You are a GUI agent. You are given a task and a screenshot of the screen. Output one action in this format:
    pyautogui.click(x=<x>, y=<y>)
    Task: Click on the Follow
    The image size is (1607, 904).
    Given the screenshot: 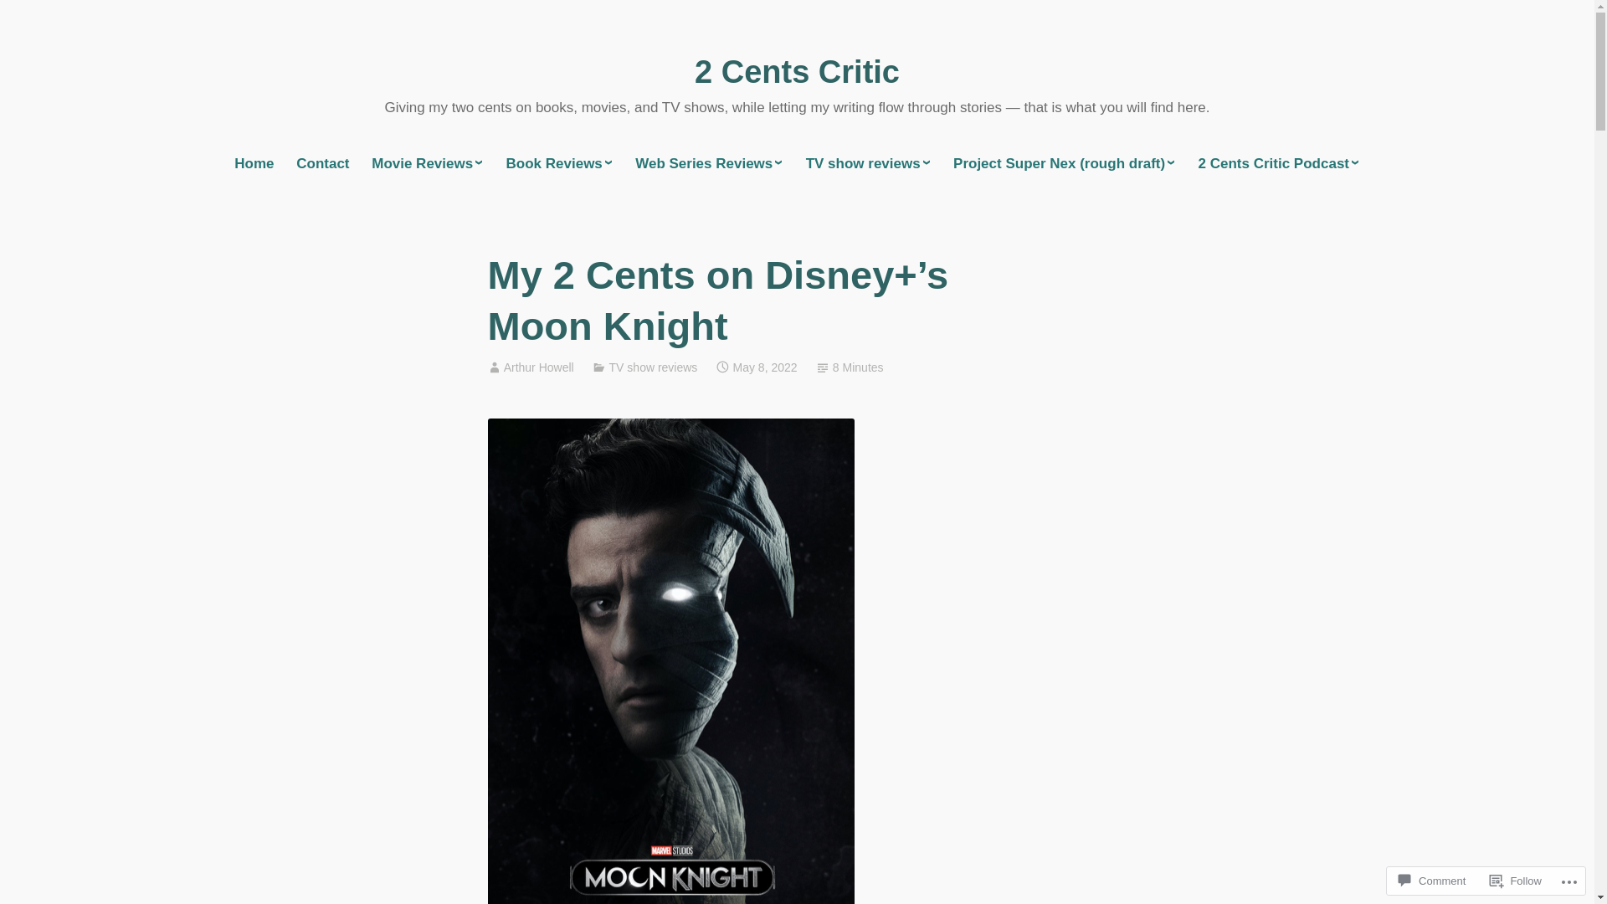 What is the action you would take?
    pyautogui.click(x=1516, y=881)
    